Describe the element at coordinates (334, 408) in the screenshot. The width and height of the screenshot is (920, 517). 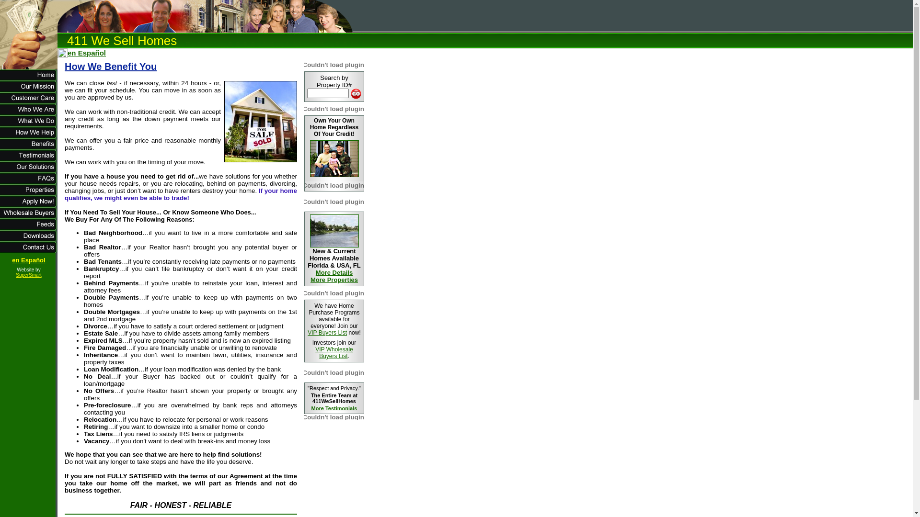
I see `More Testimonials` at that location.